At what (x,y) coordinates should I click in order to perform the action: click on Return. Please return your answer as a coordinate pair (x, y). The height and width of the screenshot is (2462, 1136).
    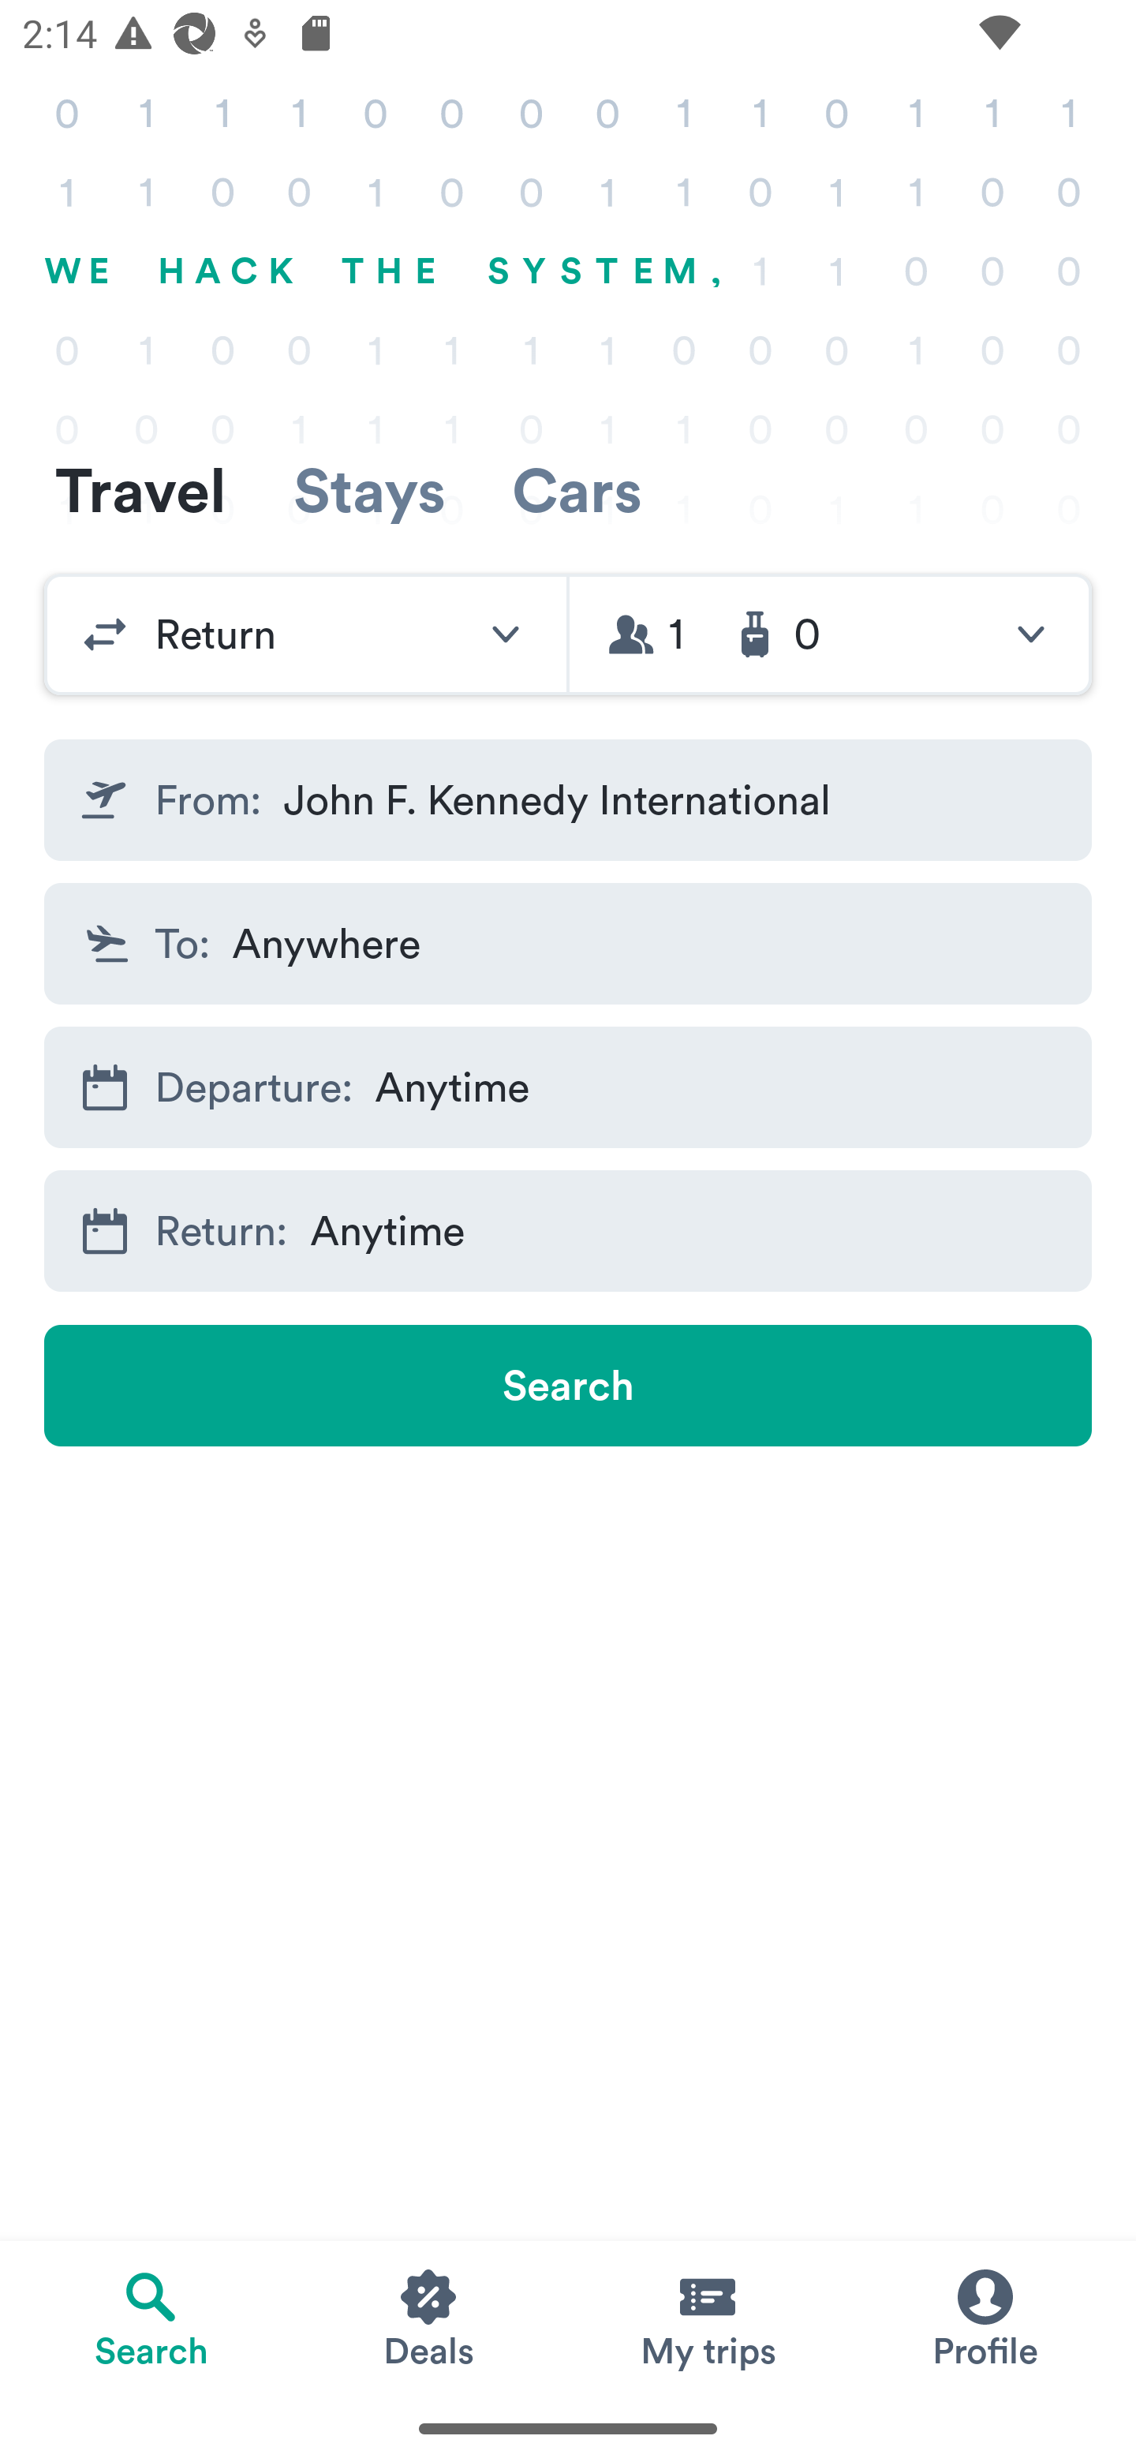
    Looking at the image, I should click on (305, 634).